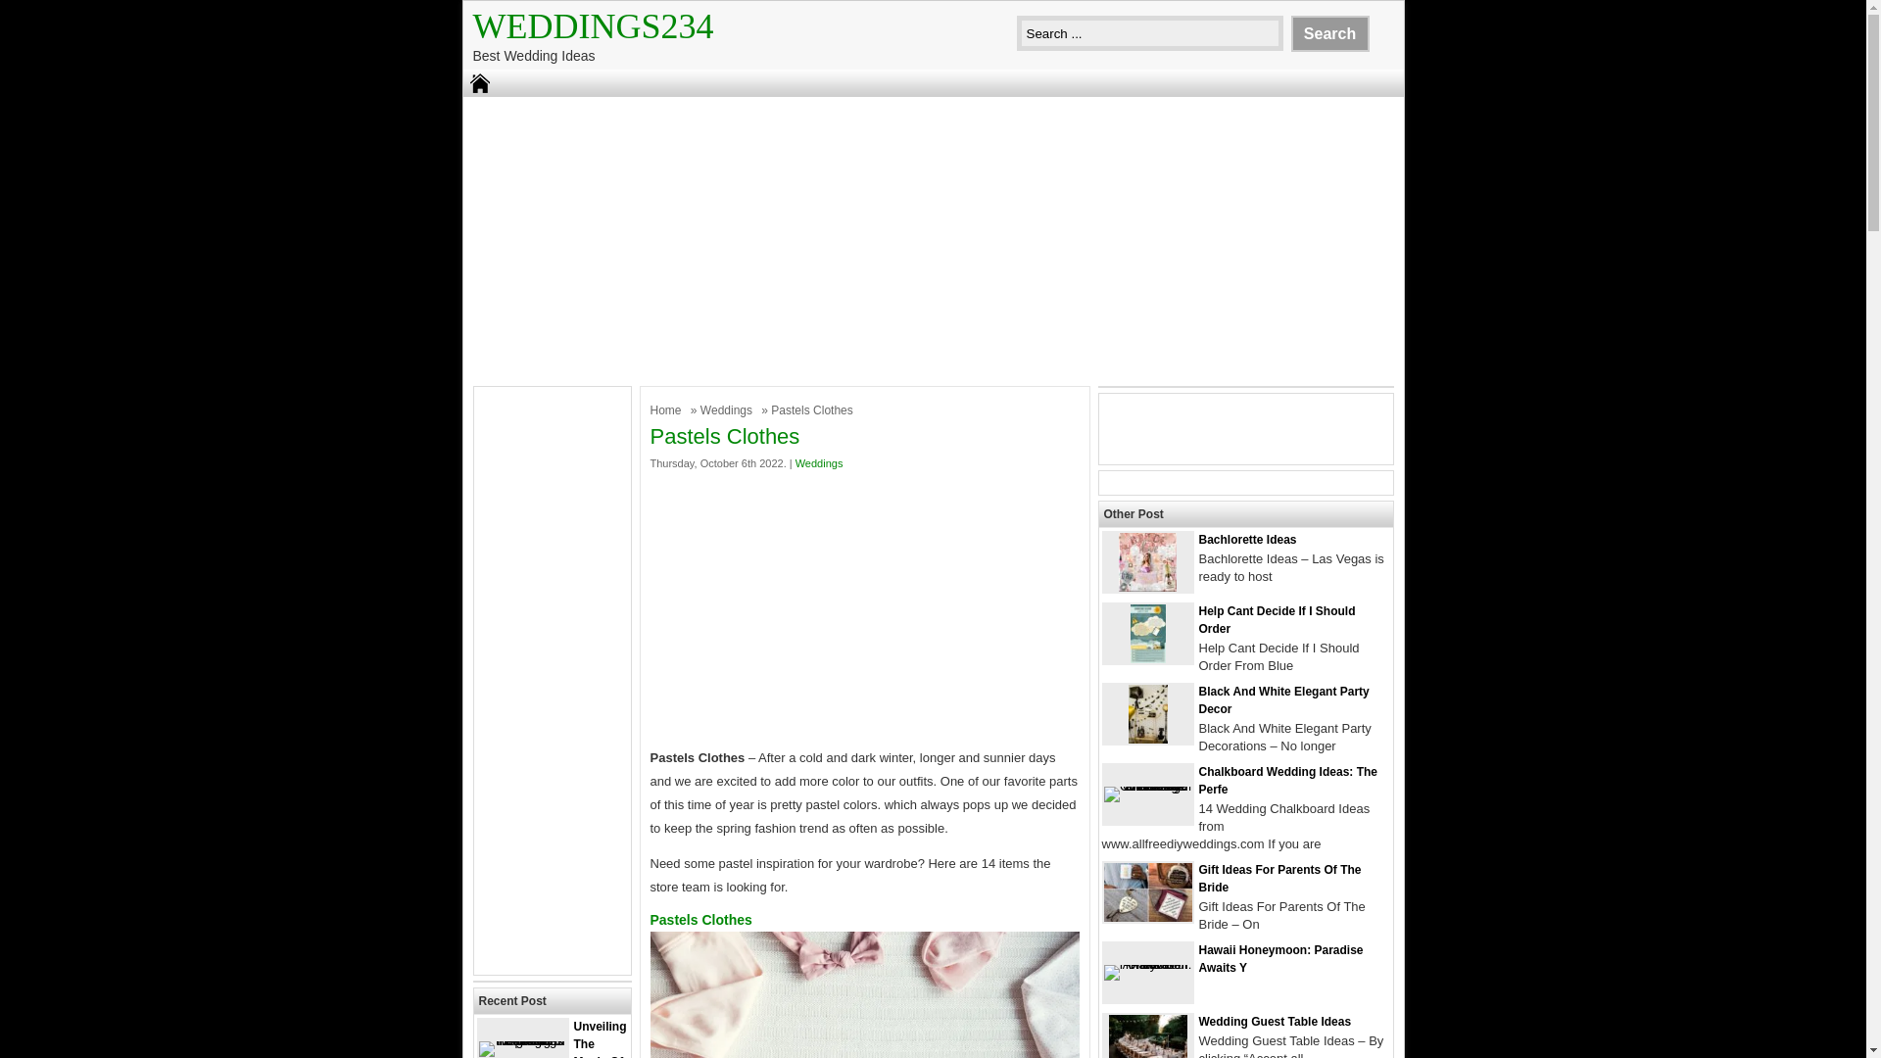  What do you see at coordinates (551, 1038) in the screenshot?
I see `Unveiling The Magic Of June Wedding` at bounding box center [551, 1038].